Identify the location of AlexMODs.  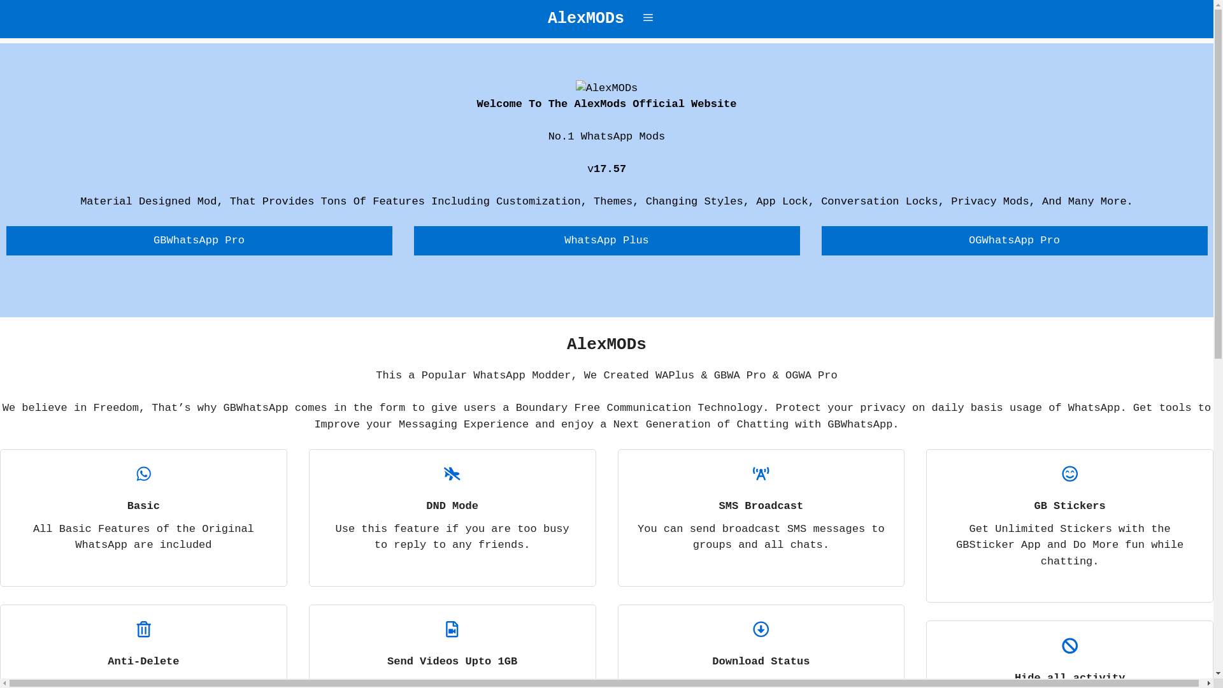
(586, 19).